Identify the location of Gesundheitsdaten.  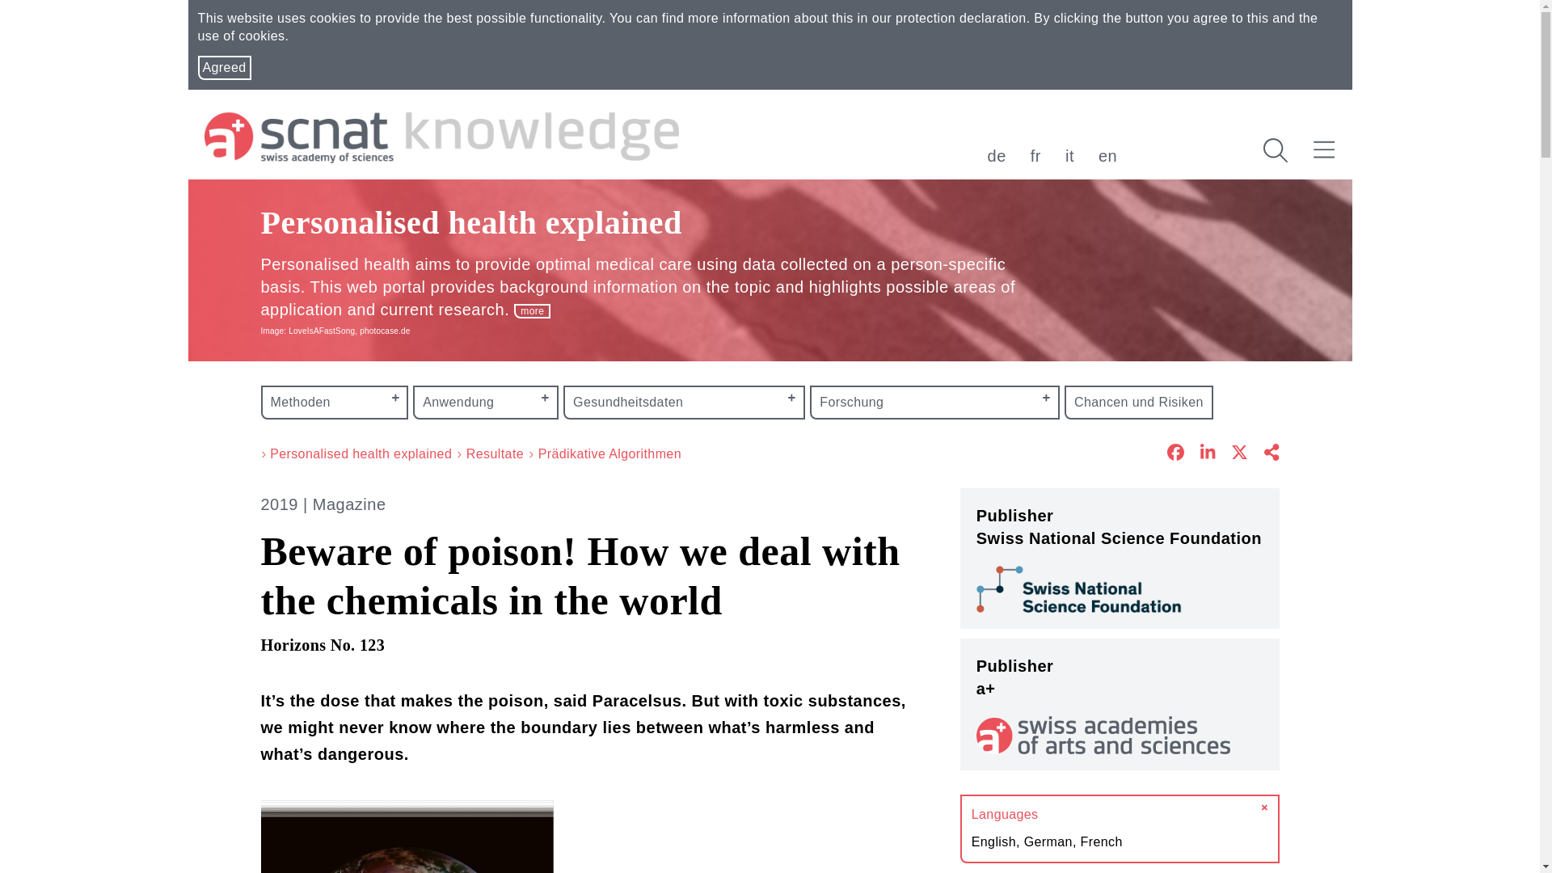
(684, 403).